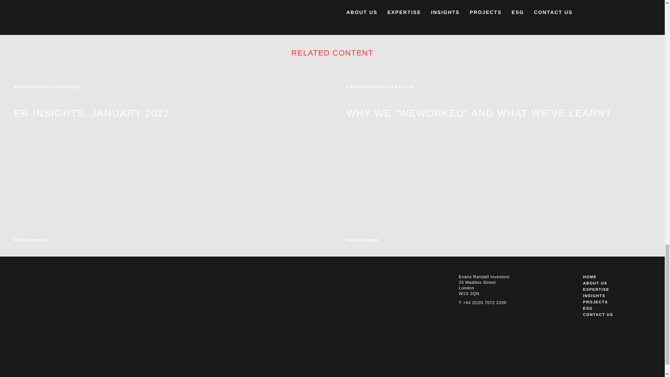 Image resolution: width=670 pixels, height=377 pixels. I want to click on EXPERTISE, so click(613, 290).